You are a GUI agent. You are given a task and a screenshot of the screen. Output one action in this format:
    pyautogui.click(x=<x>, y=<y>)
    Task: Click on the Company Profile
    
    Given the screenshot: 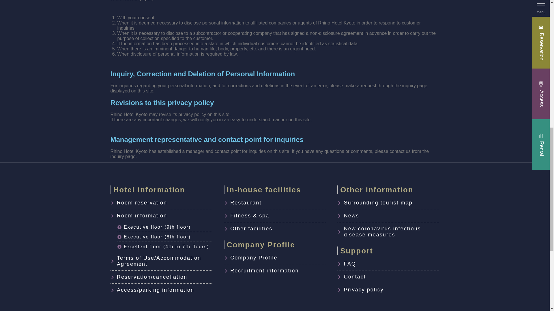 What is the action you would take?
    pyautogui.click(x=275, y=258)
    